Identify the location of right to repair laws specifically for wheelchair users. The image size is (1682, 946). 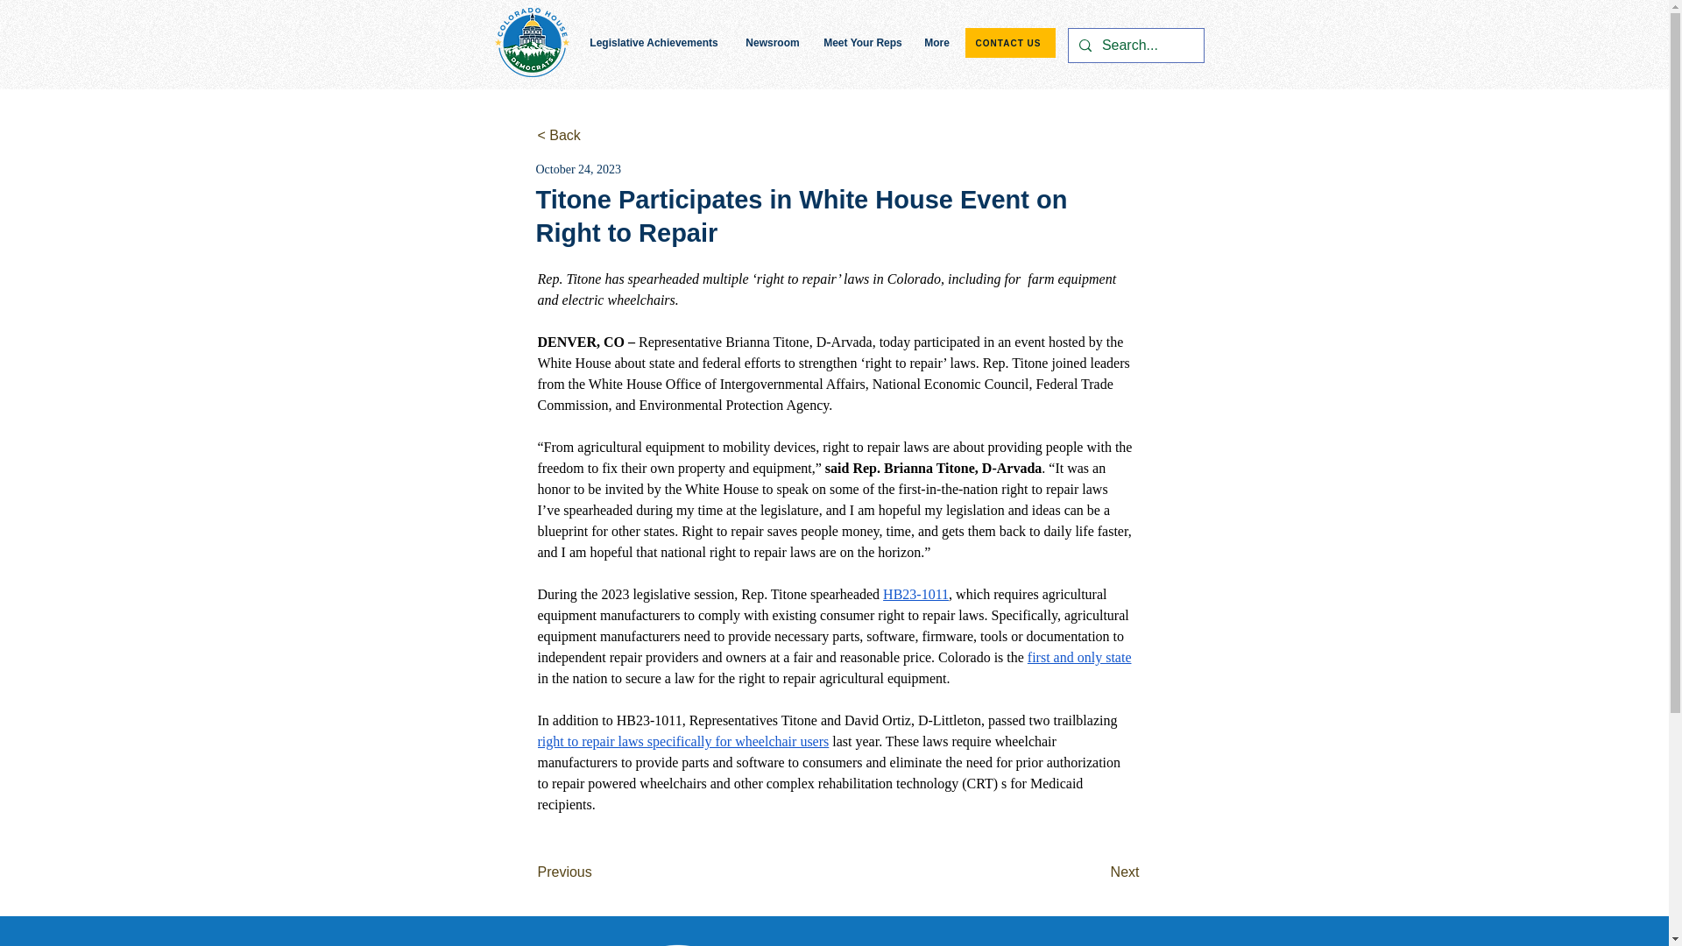
(683, 741).